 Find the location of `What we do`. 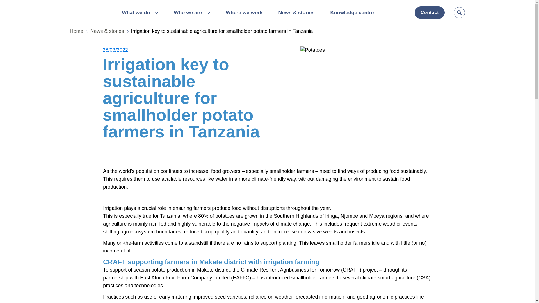

What we do is located at coordinates (140, 13).